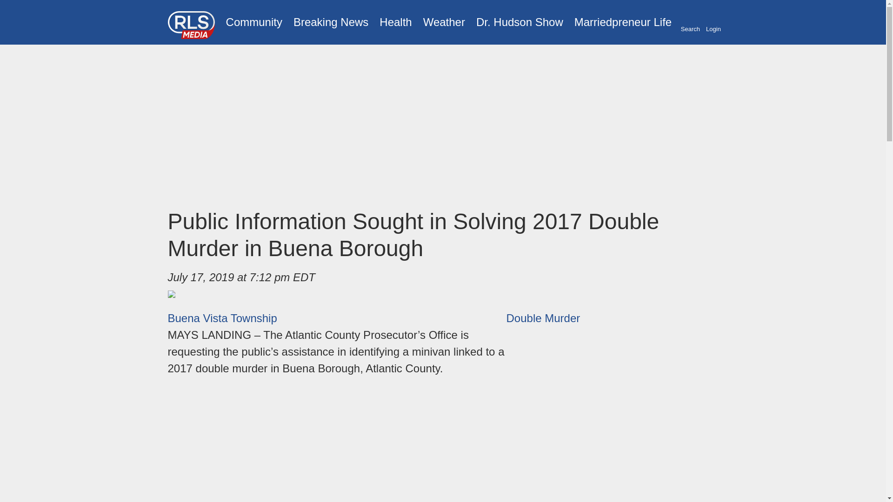 The width and height of the screenshot is (893, 502). I want to click on Flying on Broken Dreams, so click(520, 22).